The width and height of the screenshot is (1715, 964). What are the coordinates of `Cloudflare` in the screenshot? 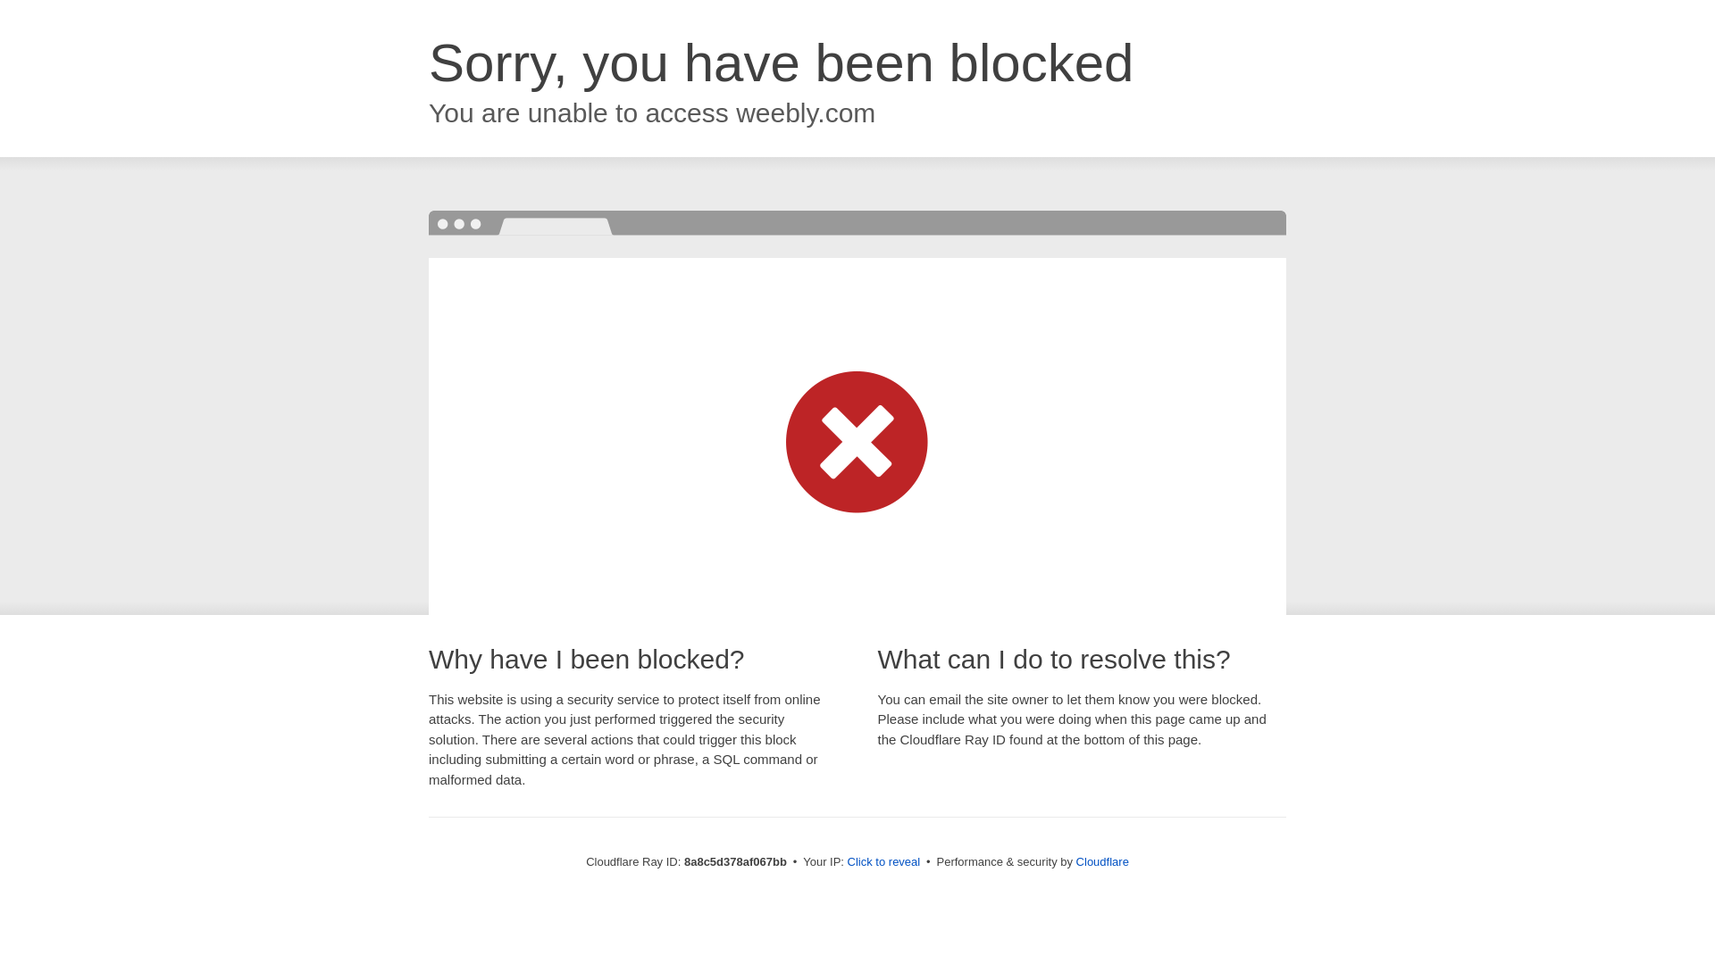 It's located at (1102, 861).